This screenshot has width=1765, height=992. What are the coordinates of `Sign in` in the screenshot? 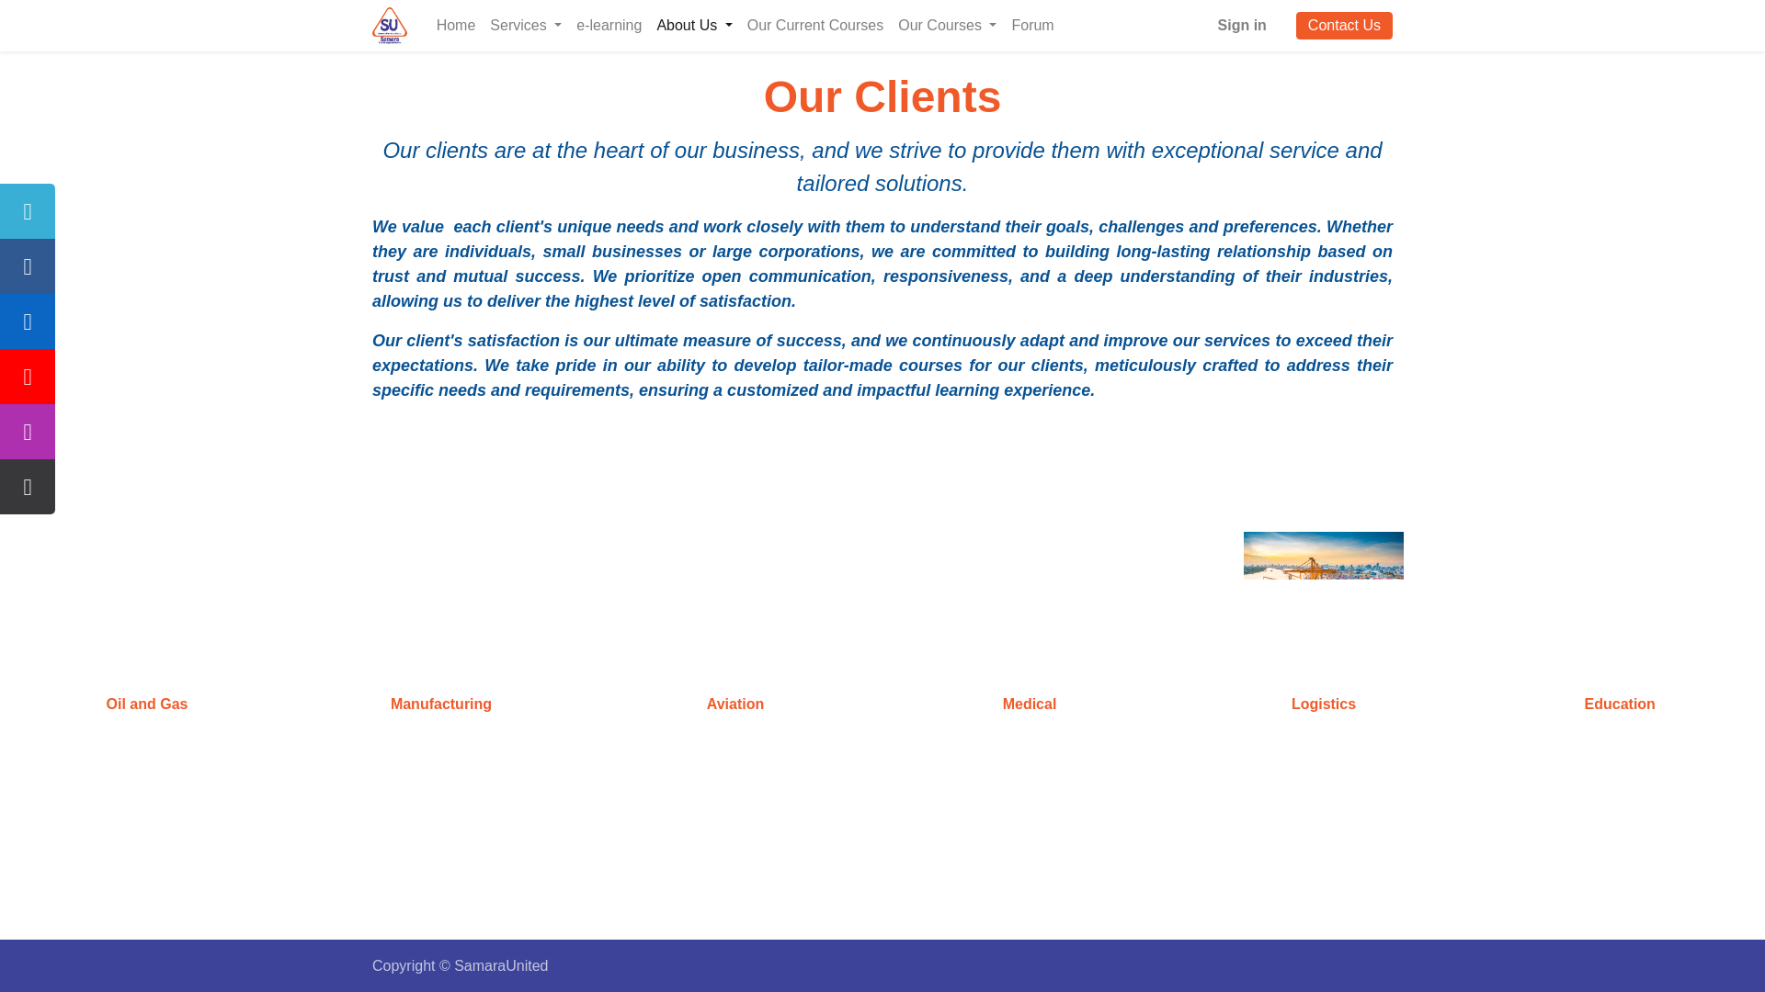 It's located at (1243, 25).